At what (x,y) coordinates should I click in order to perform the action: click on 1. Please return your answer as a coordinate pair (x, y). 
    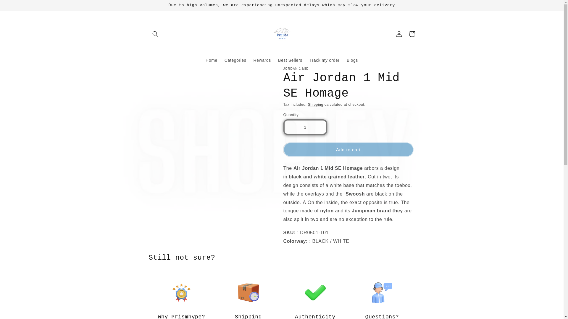
    Looking at the image, I should click on (305, 127).